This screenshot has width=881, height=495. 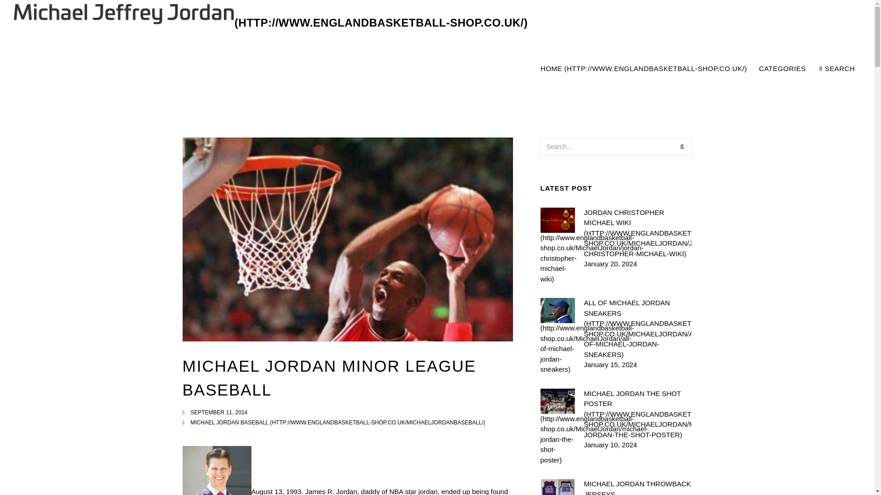 What do you see at coordinates (837, 69) in the screenshot?
I see `SEARCH` at bounding box center [837, 69].